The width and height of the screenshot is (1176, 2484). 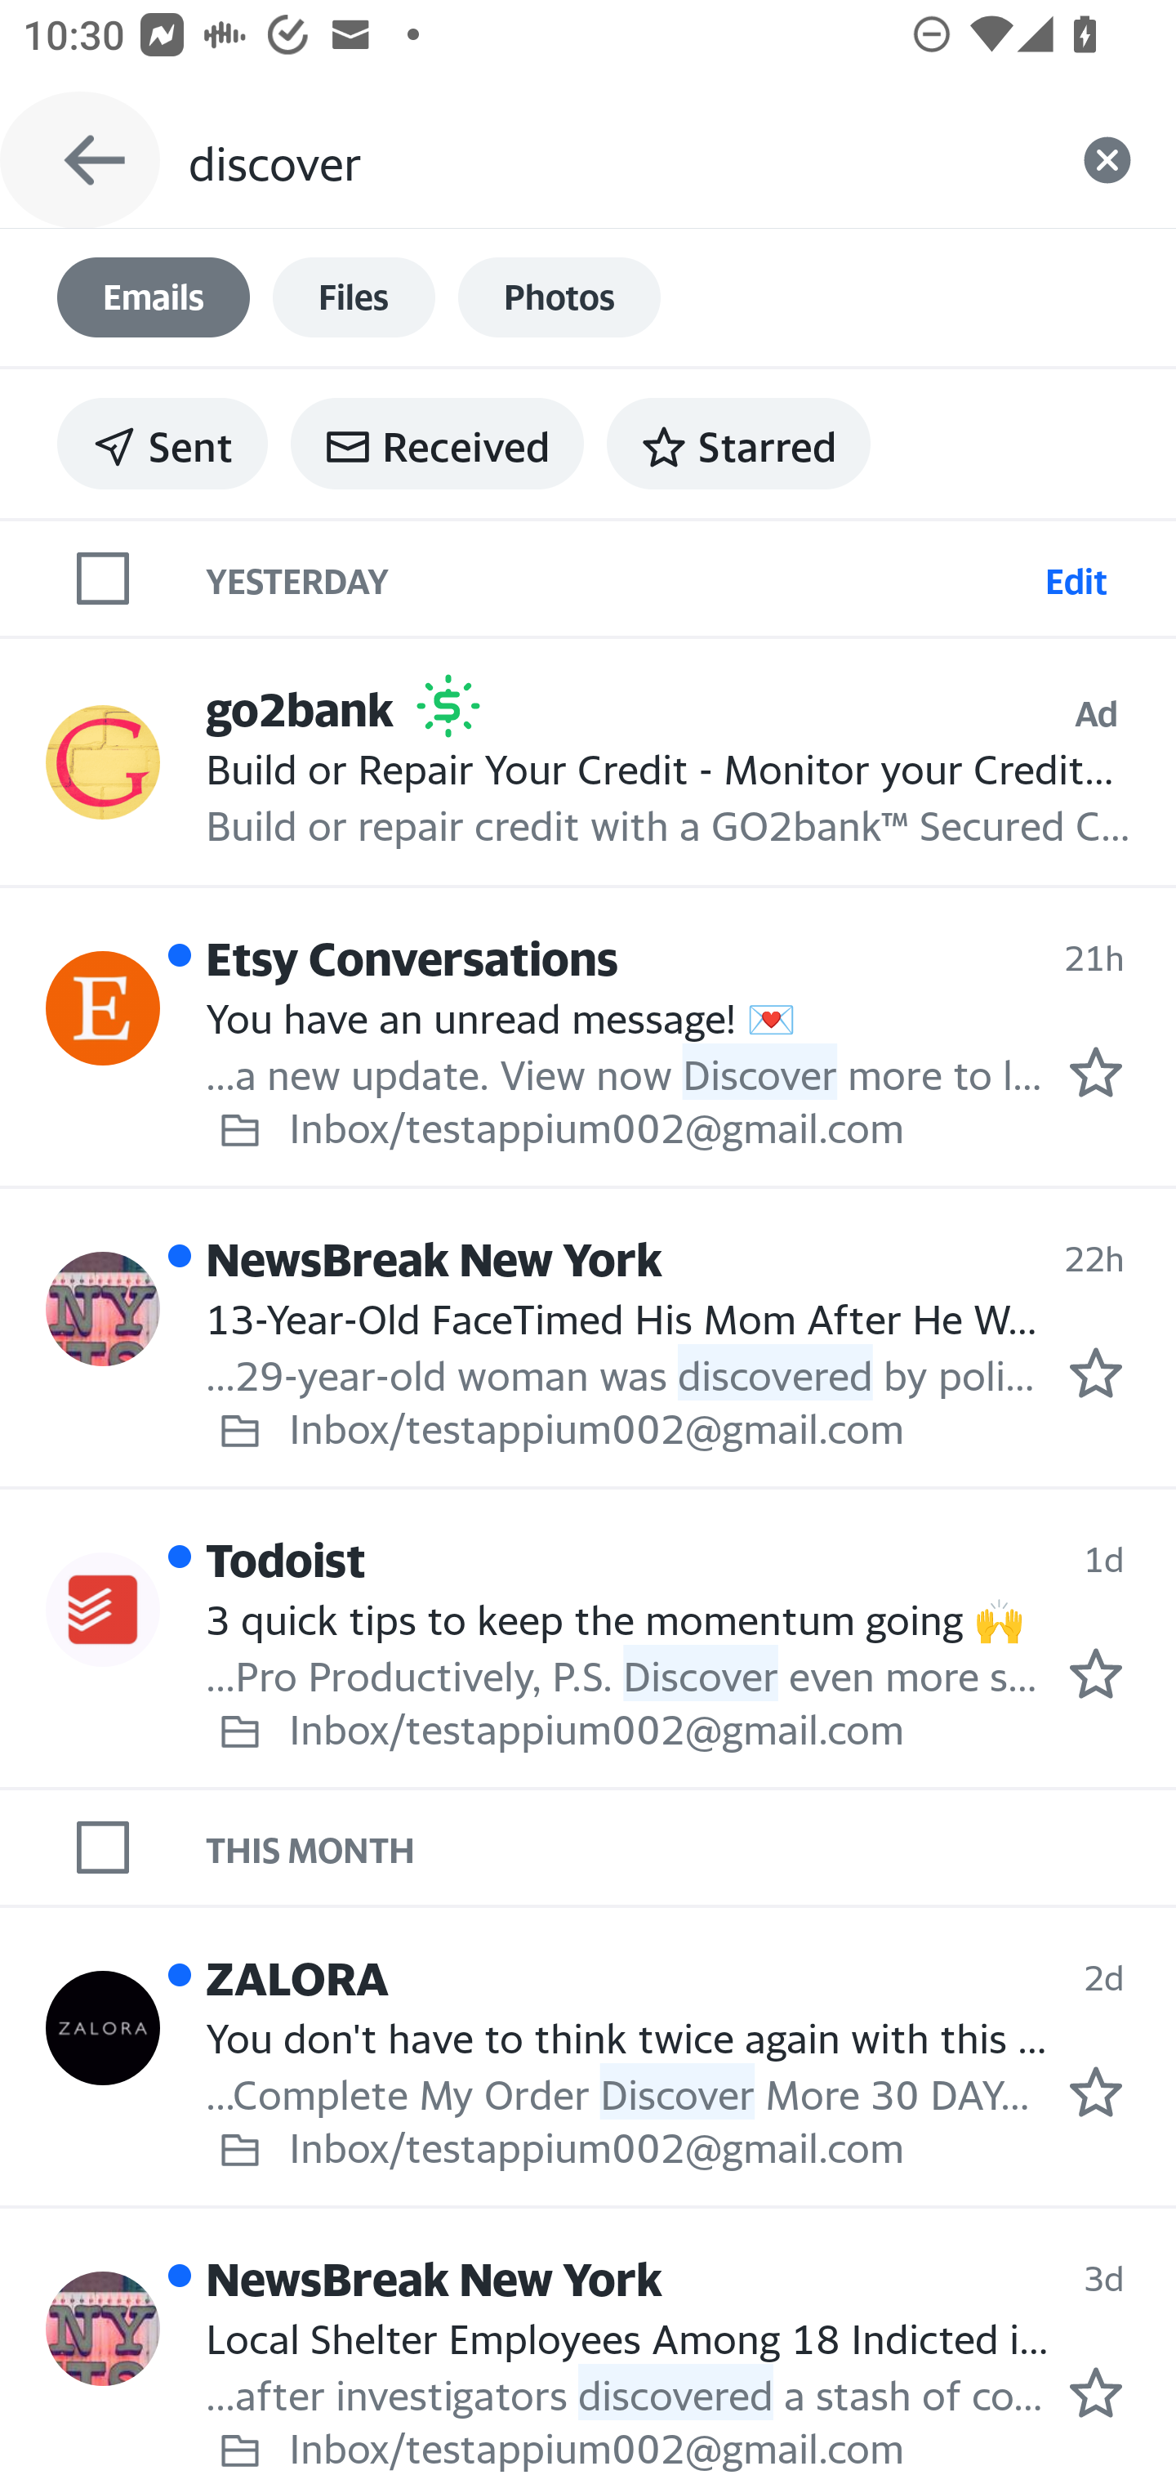 What do you see at coordinates (154, 297) in the screenshot?
I see `Emails` at bounding box center [154, 297].